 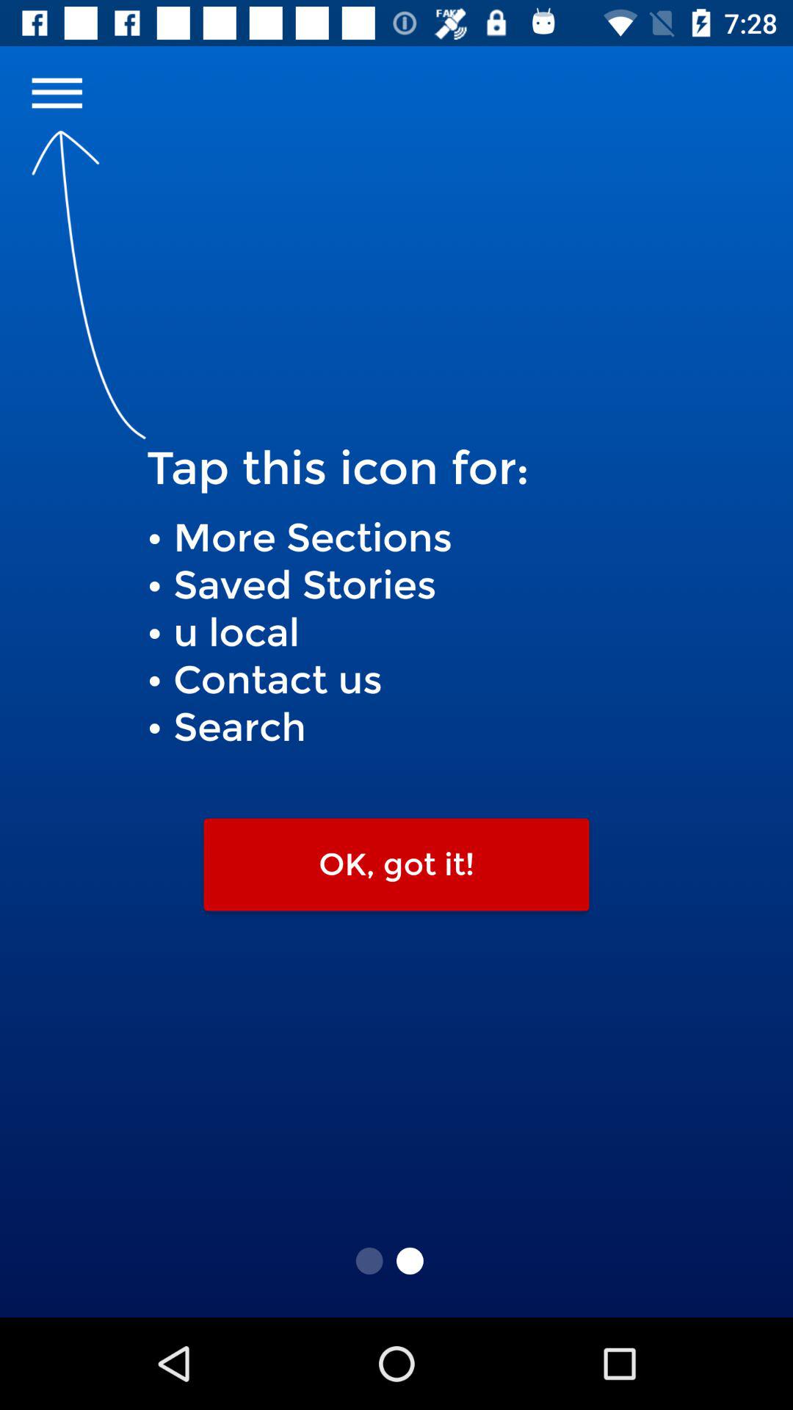 I want to click on swipe to ok, got it! icon, so click(x=396, y=864).